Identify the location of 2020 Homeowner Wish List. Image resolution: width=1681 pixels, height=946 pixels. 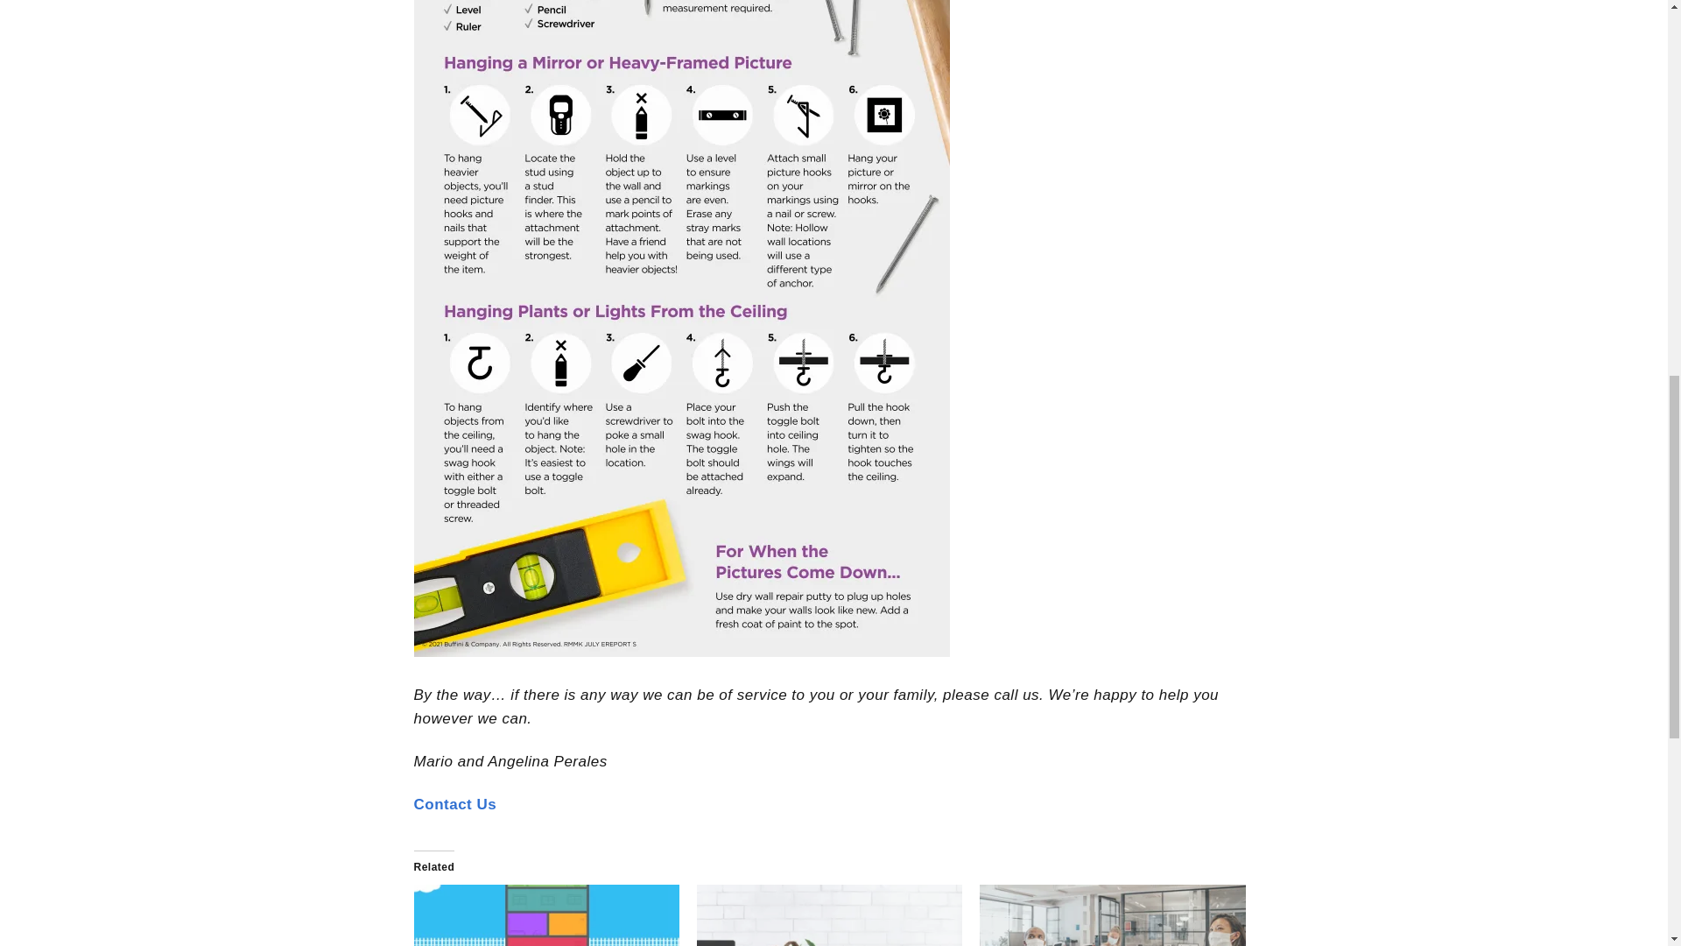
(546, 914).